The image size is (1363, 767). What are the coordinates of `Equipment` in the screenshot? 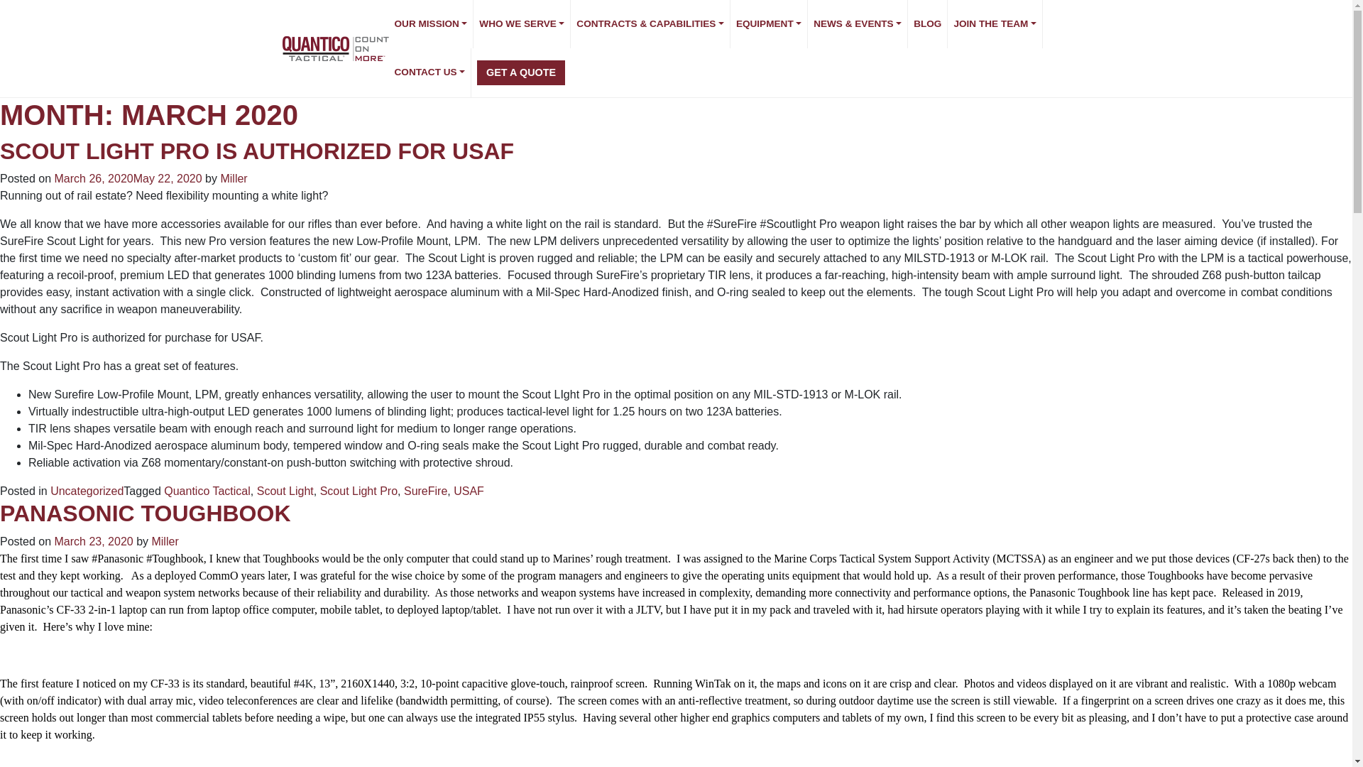 It's located at (770, 24).